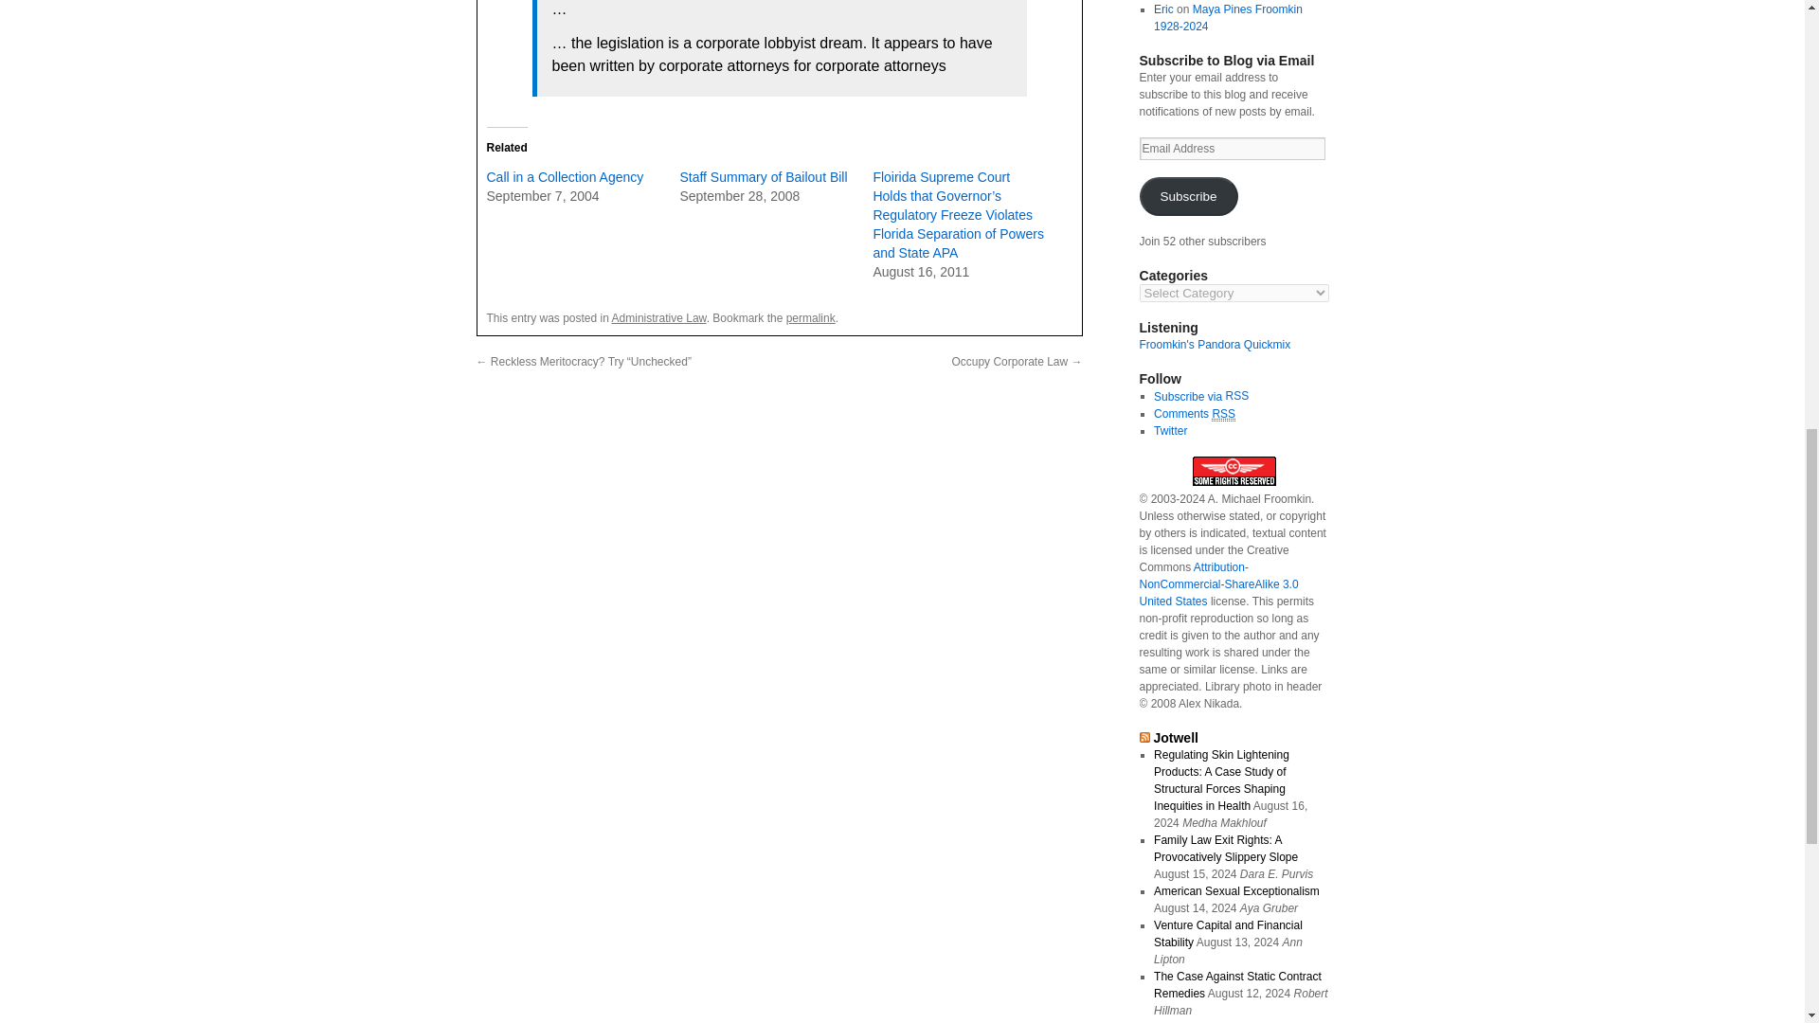 The height and width of the screenshot is (1023, 1819). What do you see at coordinates (565, 177) in the screenshot?
I see `Call in a Collection Agency` at bounding box center [565, 177].